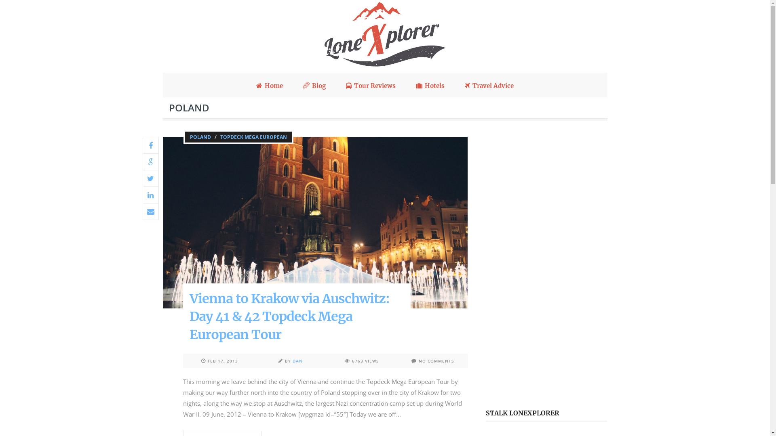  I want to click on Hotels, so click(430, 85).